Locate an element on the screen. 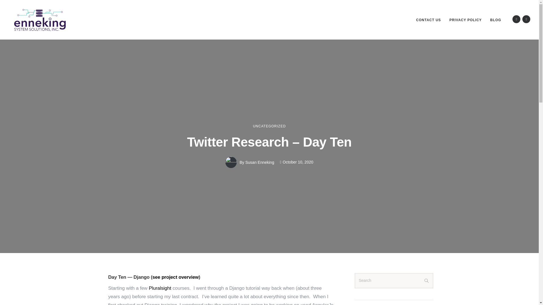 This screenshot has height=305, width=543. Pluralsight is located at coordinates (160, 288).